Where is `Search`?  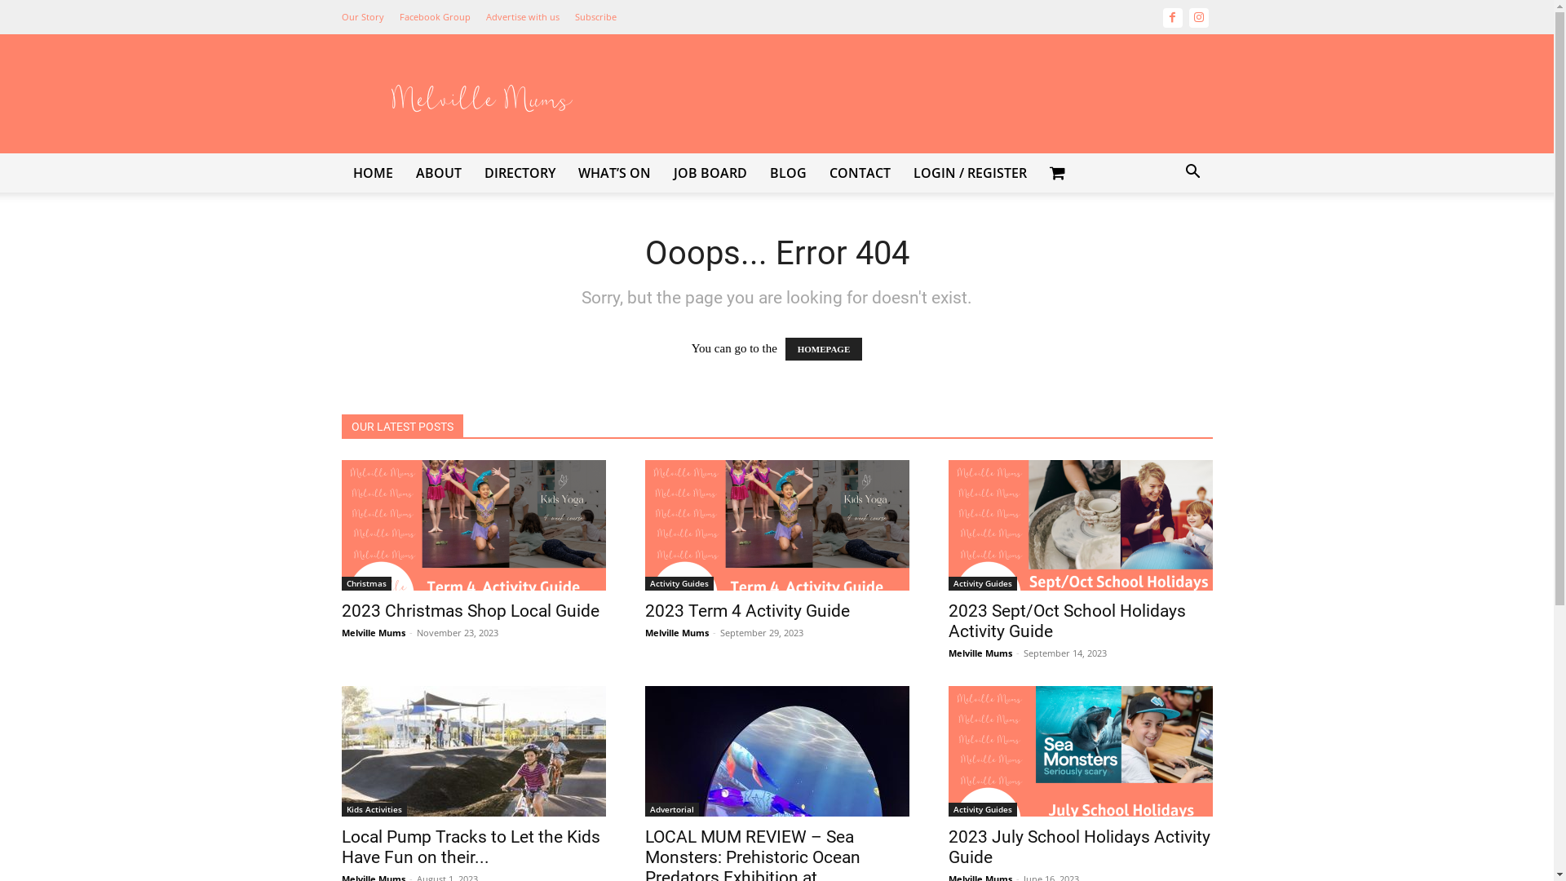
Search is located at coordinates (1168, 238).